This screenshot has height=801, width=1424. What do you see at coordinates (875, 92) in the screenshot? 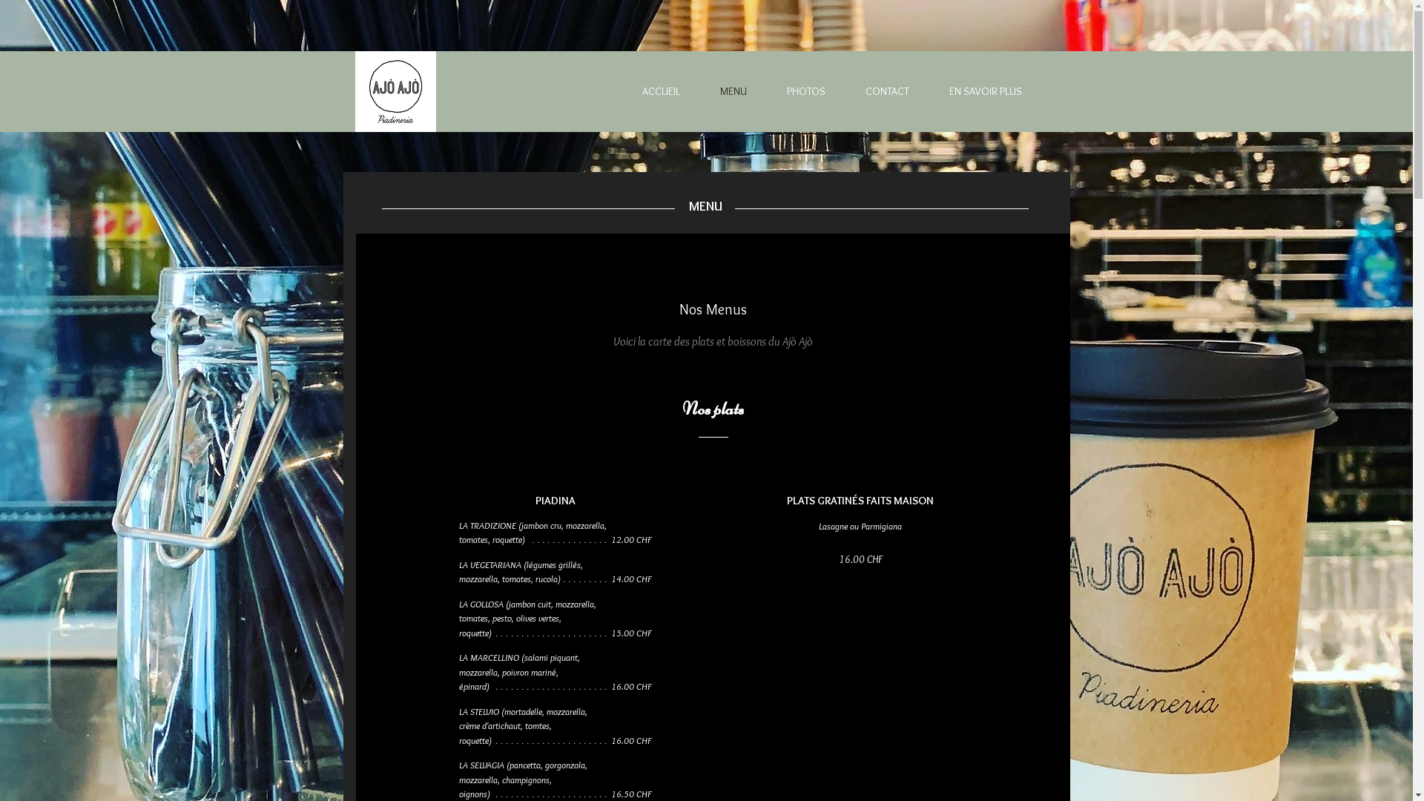
I see `CONTACT` at bounding box center [875, 92].